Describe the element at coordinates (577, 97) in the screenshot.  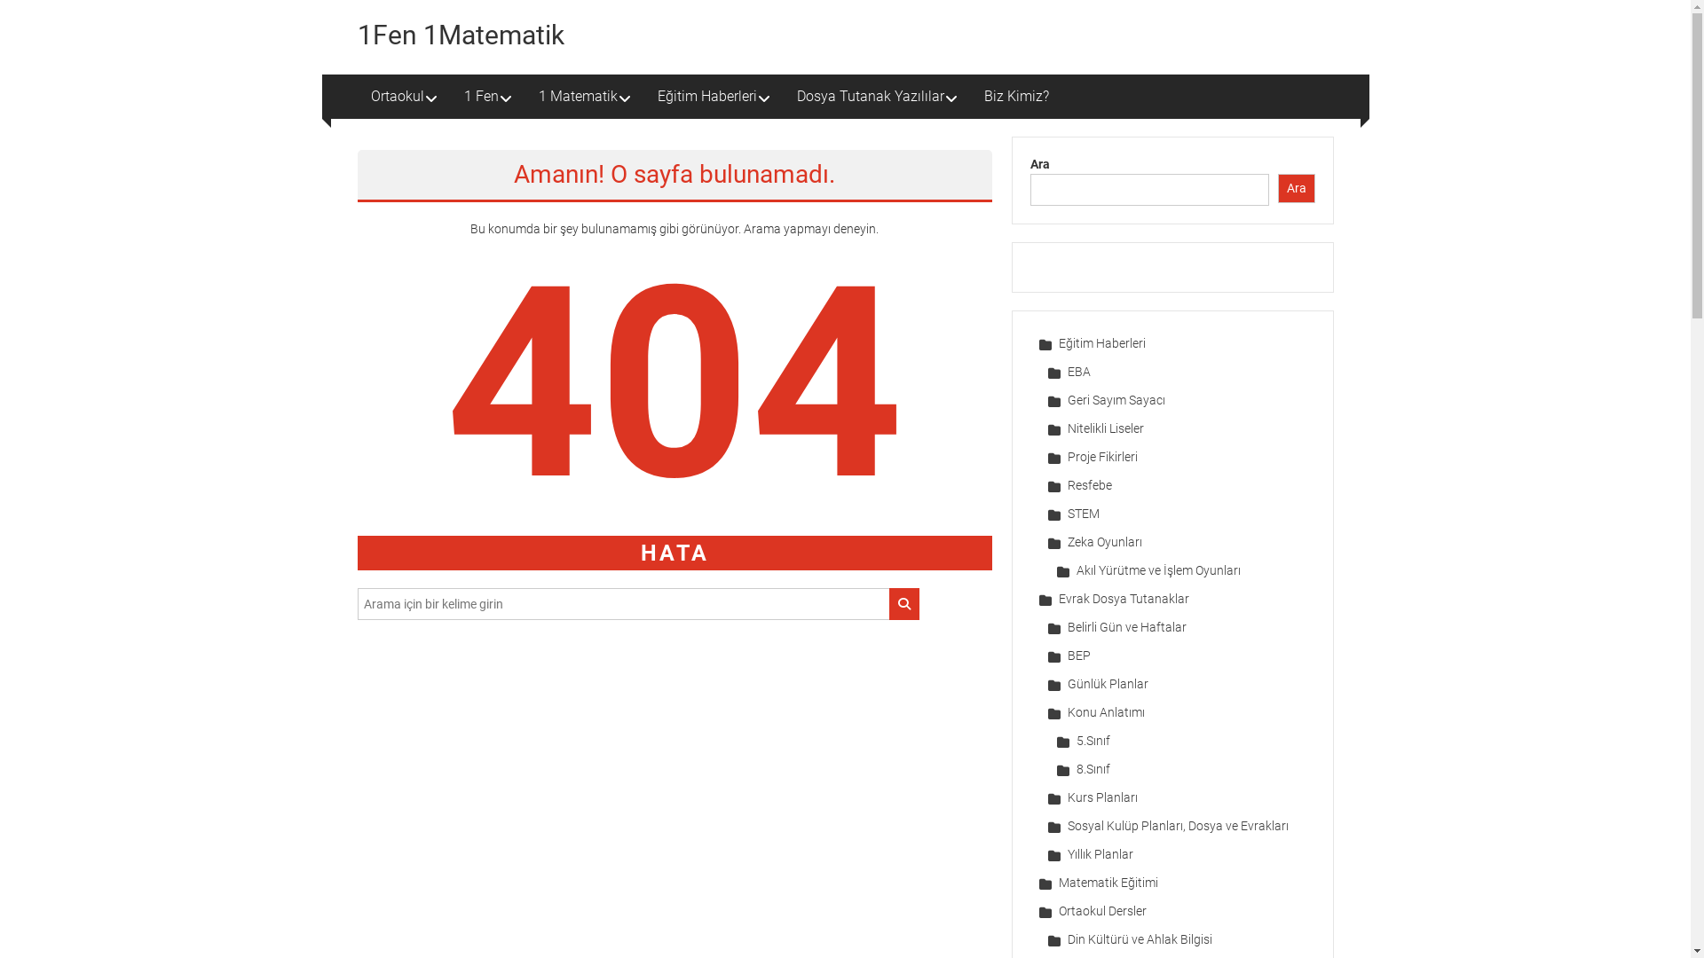
I see `1 Matematik` at that location.